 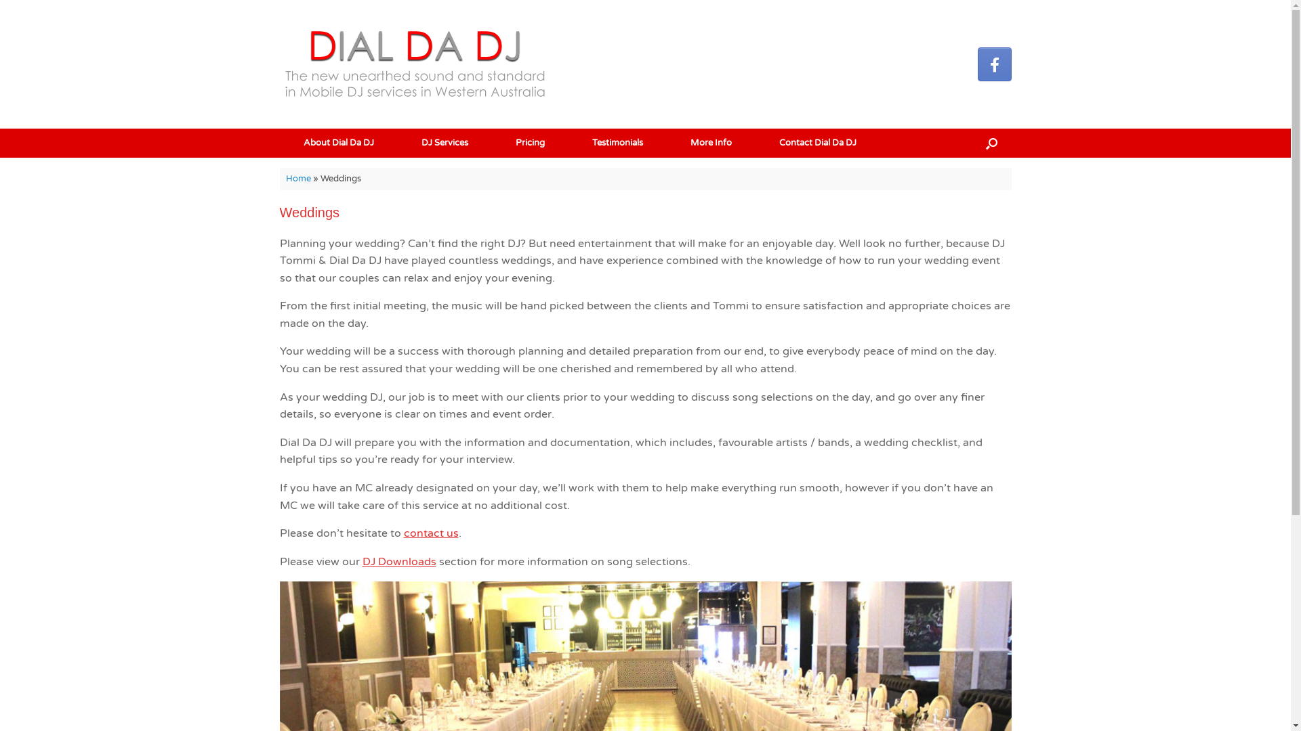 What do you see at coordinates (711, 143) in the screenshot?
I see `More Info` at bounding box center [711, 143].